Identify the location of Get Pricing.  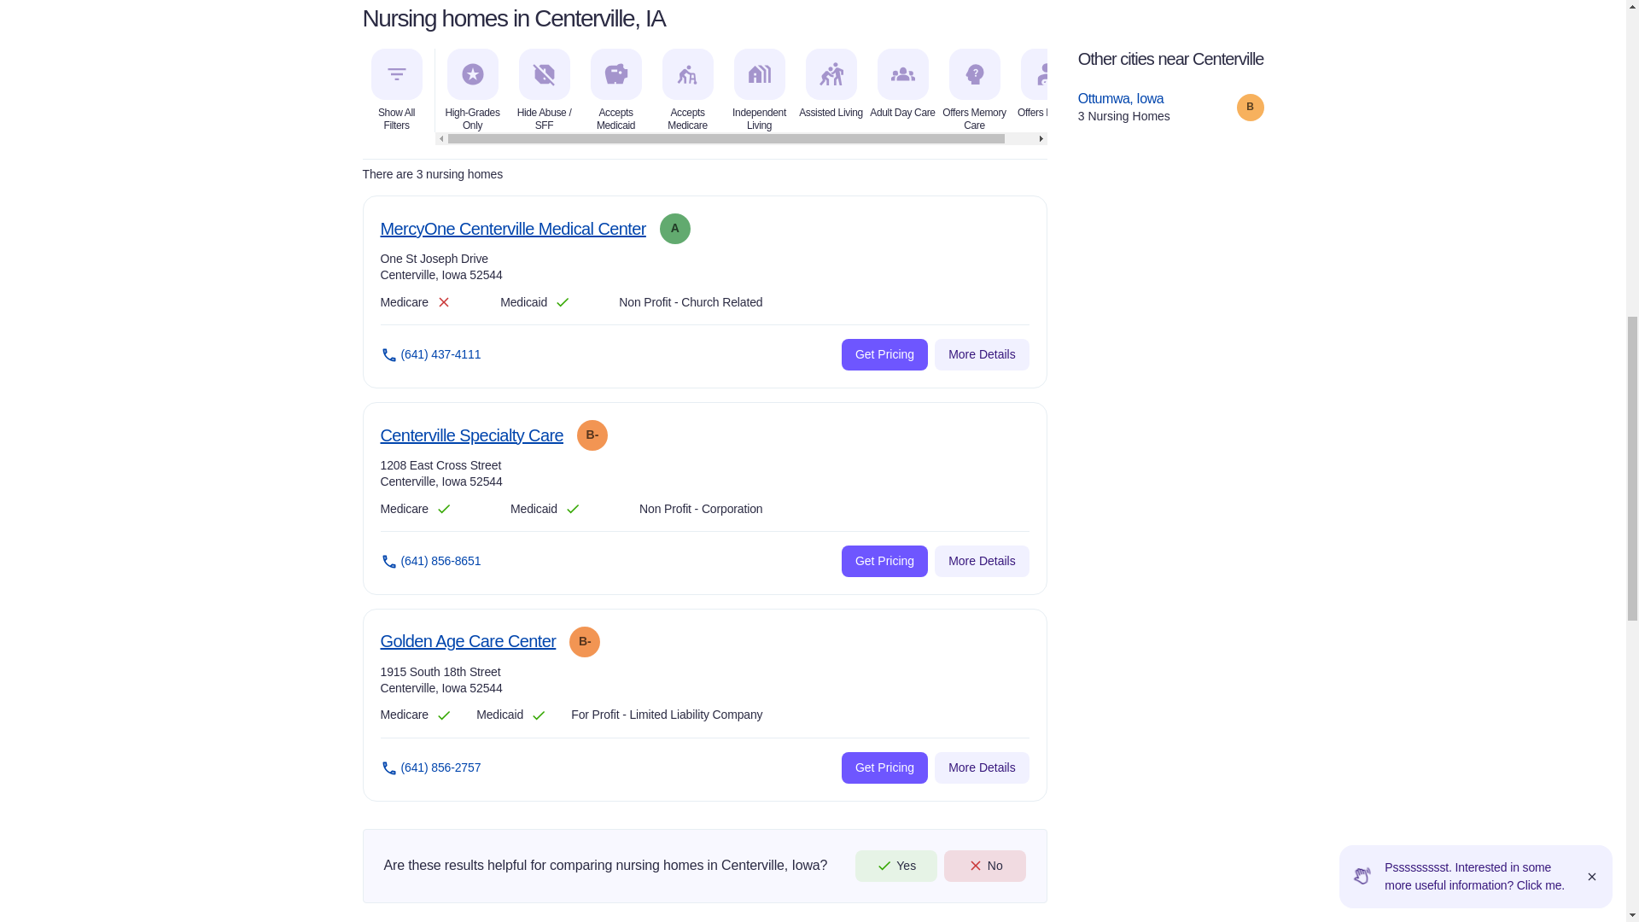
(984, 866).